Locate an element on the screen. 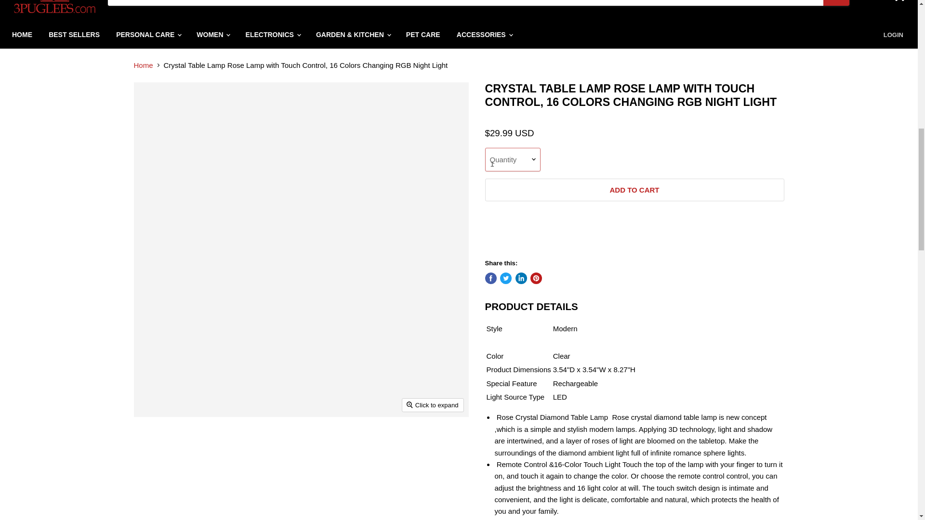 The image size is (925, 520). View cart is located at coordinates (899, 3).